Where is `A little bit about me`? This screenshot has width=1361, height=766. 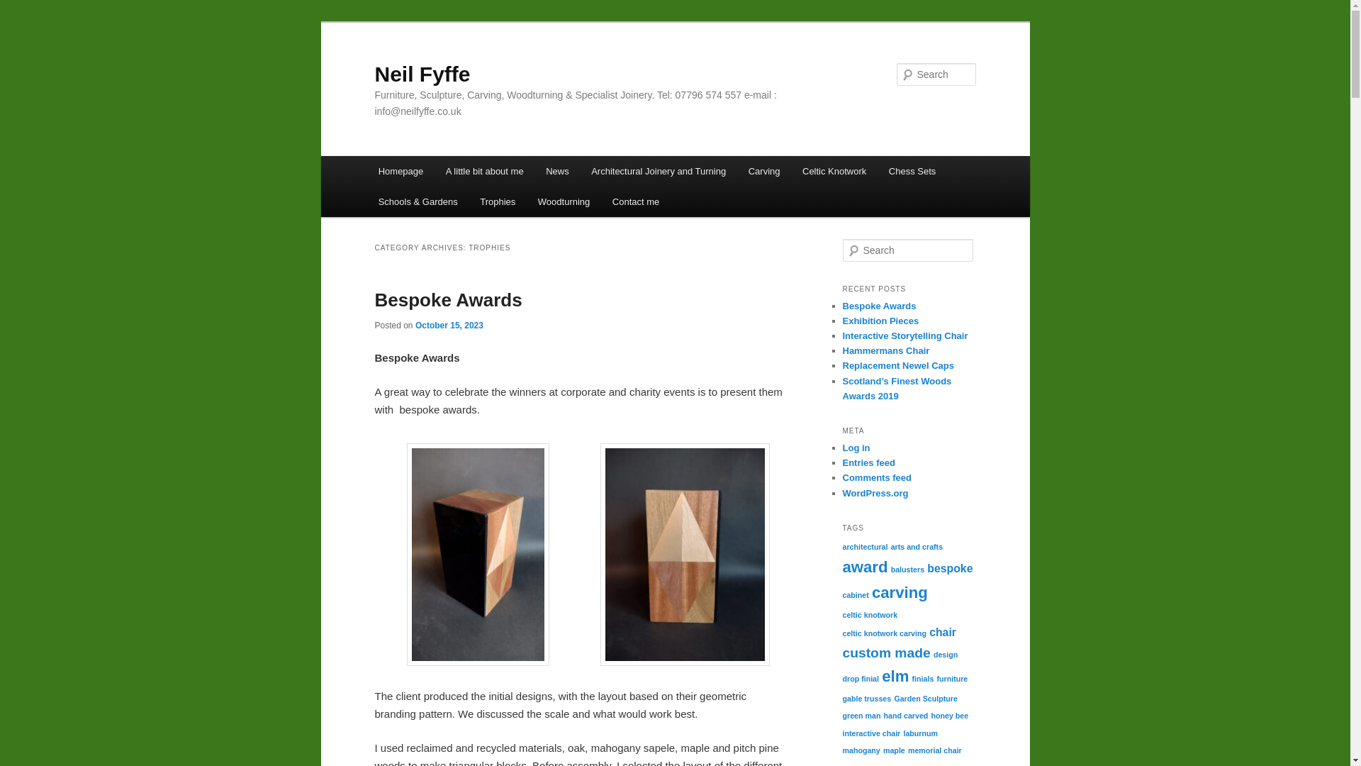
A little bit about me is located at coordinates (484, 172).